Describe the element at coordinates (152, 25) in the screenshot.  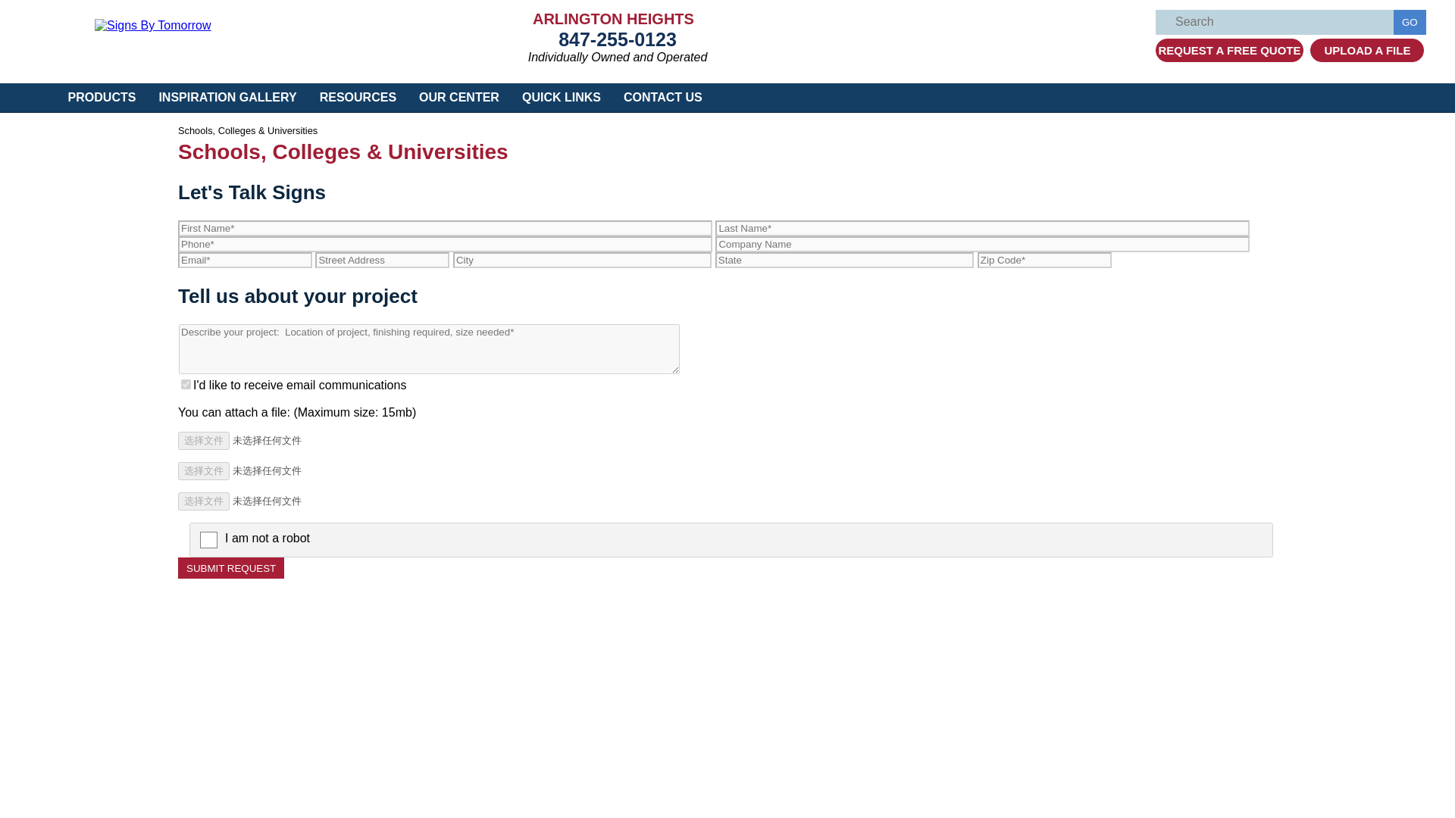
I see `Signs By Tomorrow` at that location.